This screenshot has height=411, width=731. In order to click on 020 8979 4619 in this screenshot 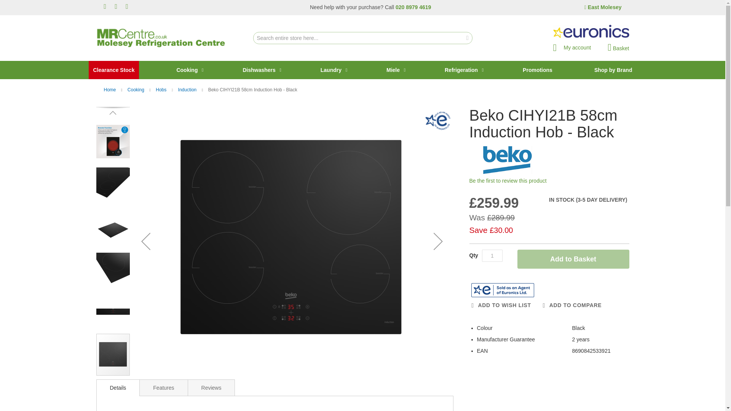, I will do `click(413, 7)`.